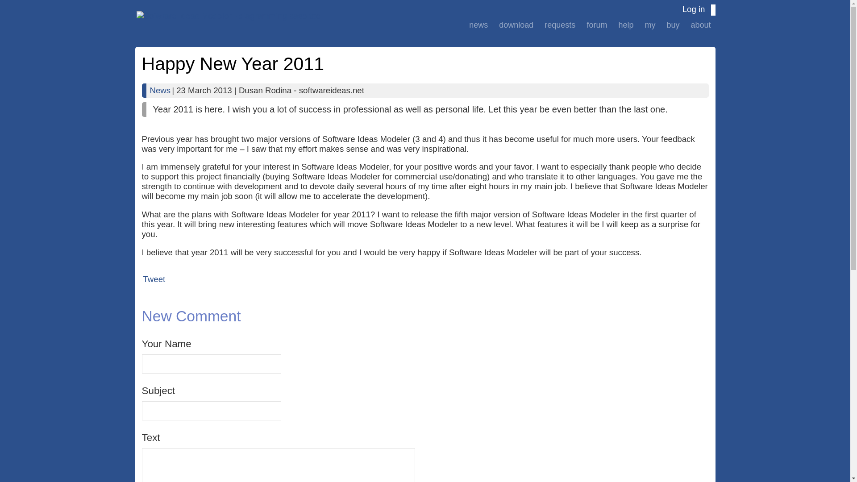 The image size is (857, 482). I want to click on requests, so click(560, 25).